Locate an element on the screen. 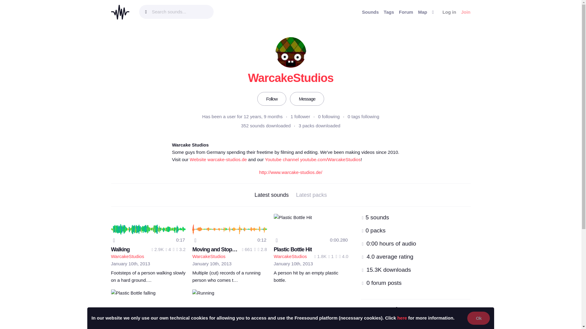  Forum is located at coordinates (406, 12).